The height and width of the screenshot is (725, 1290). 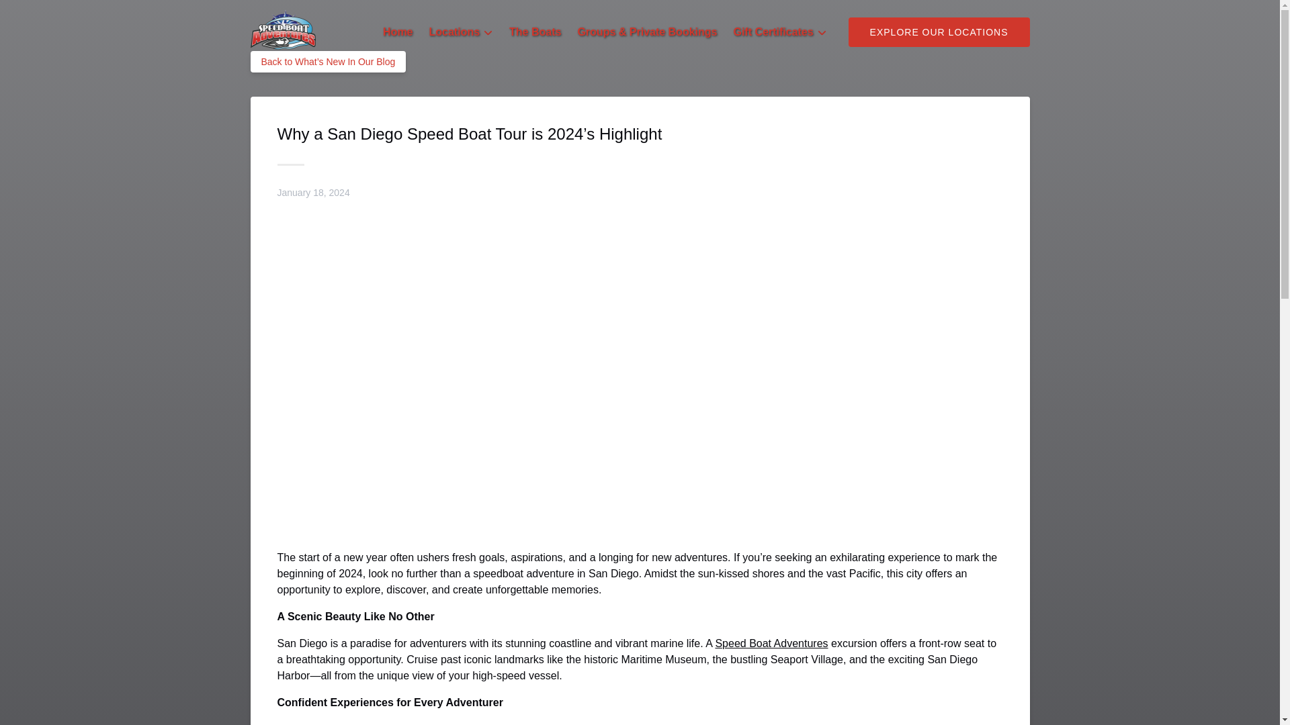 What do you see at coordinates (535, 32) in the screenshot?
I see `The Boats` at bounding box center [535, 32].